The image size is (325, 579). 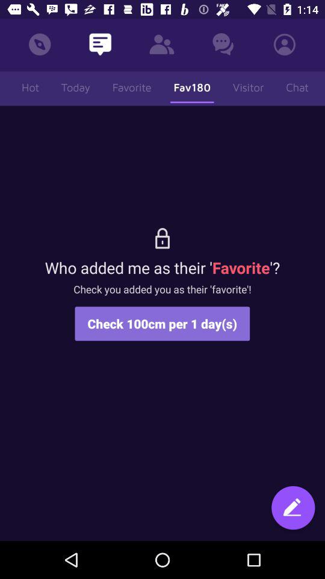 What do you see at coordinates (293, 509) in the screenshot?
I see `create a new message` at bounding box center [293, 509].